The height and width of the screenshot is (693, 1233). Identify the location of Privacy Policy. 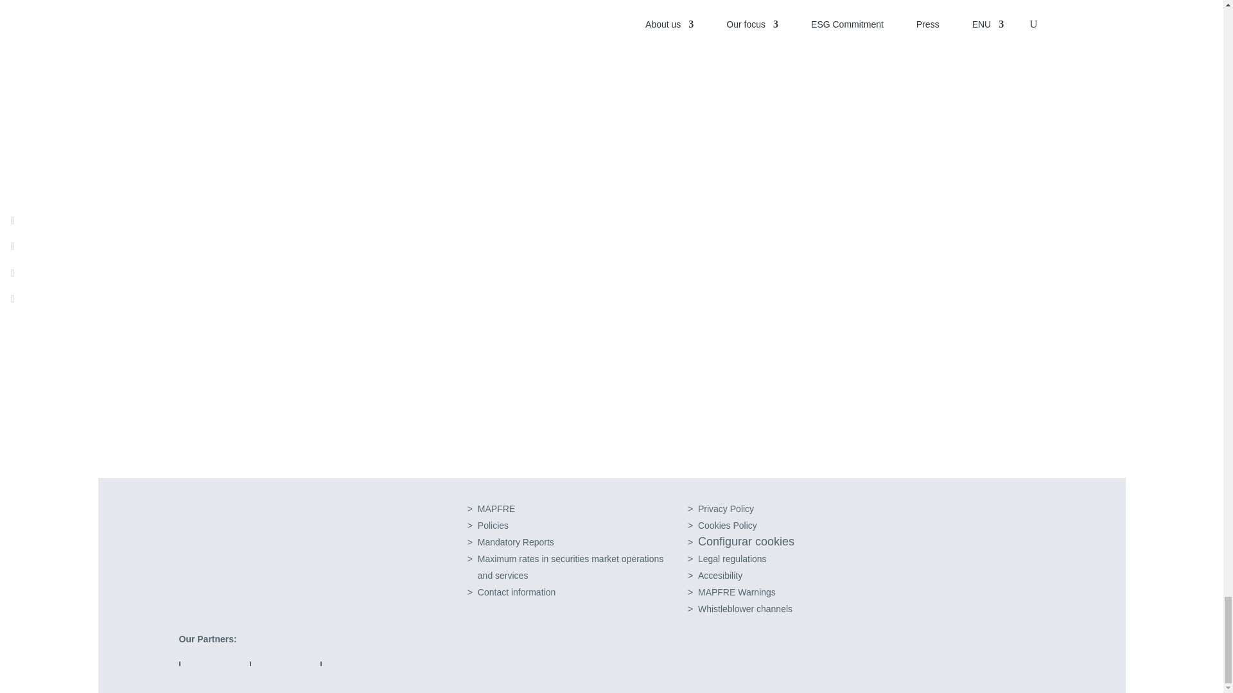
(719, 575).